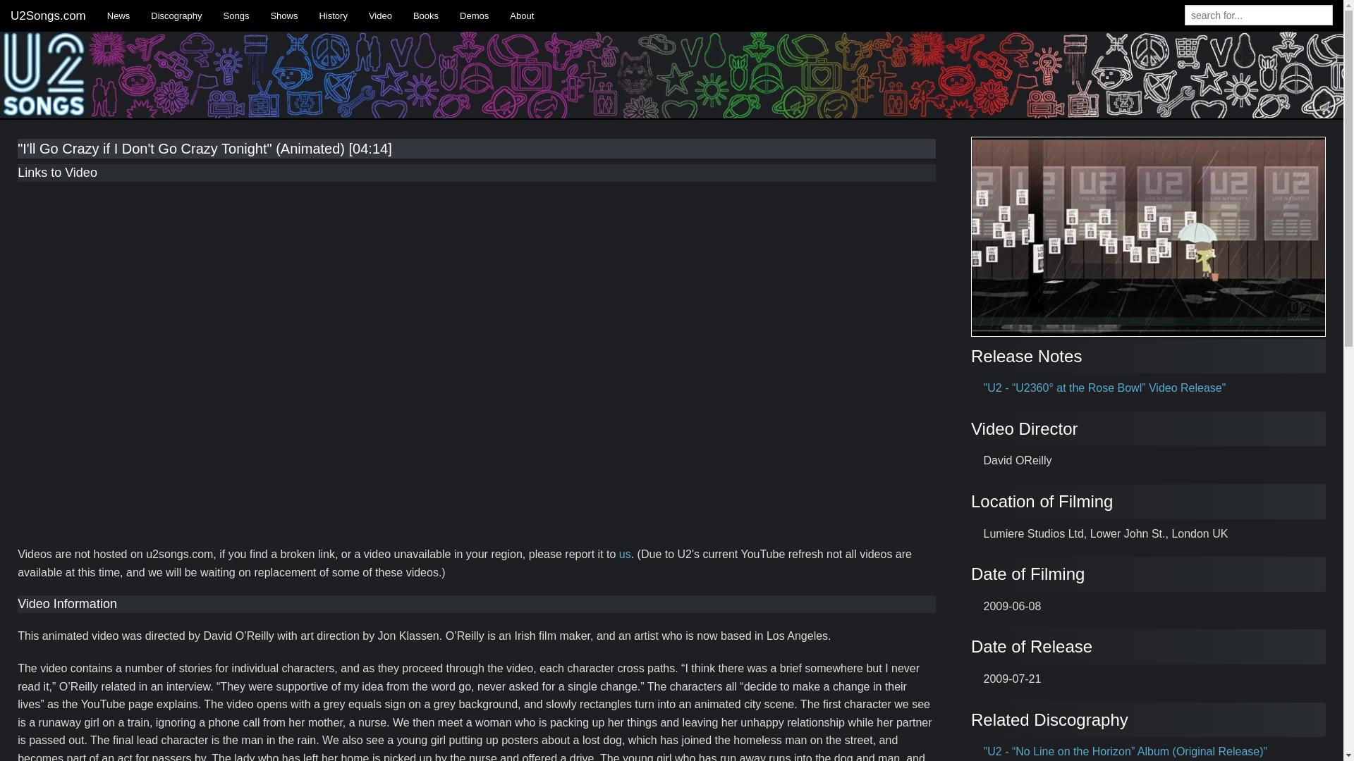  Describe the element at coordinates (380, 16) in the screenshot. I see `Video` at that location.